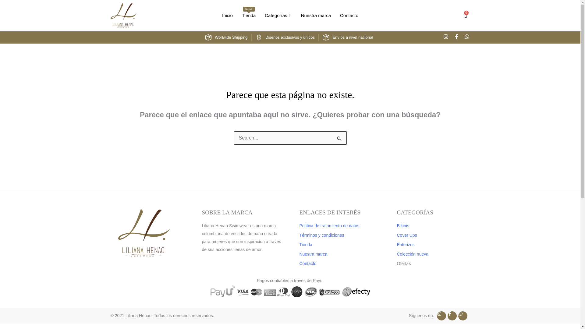  I want to click on Whatsapp, so click(467, 37).